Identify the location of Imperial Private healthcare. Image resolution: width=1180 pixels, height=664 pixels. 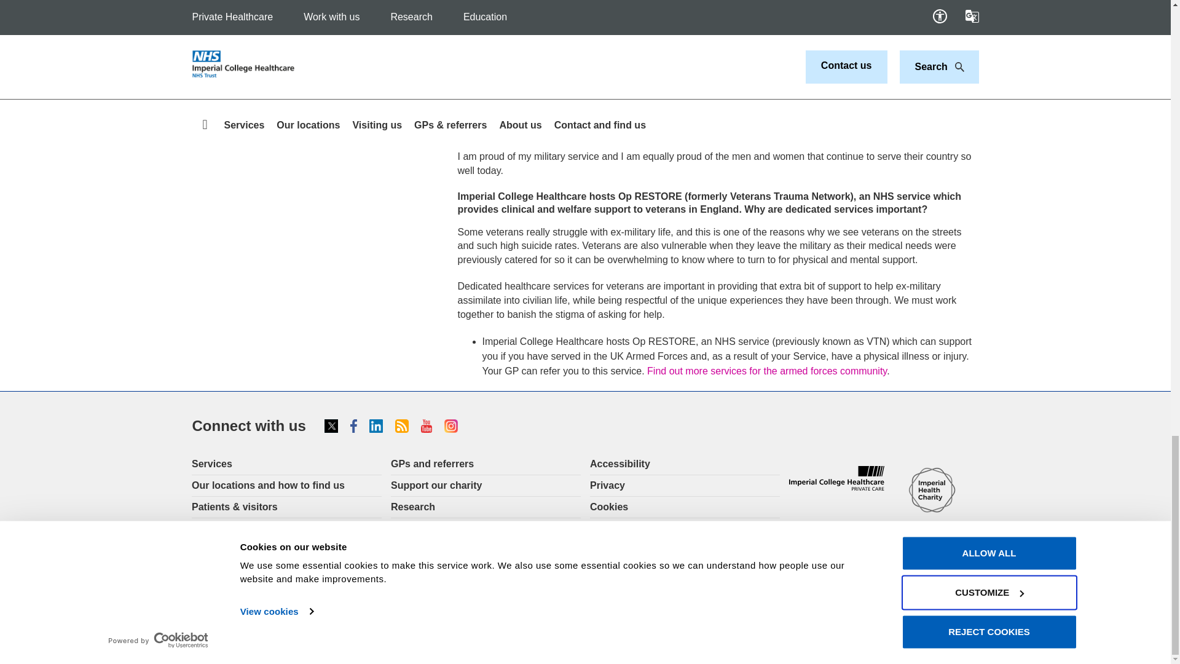
(836, 478).